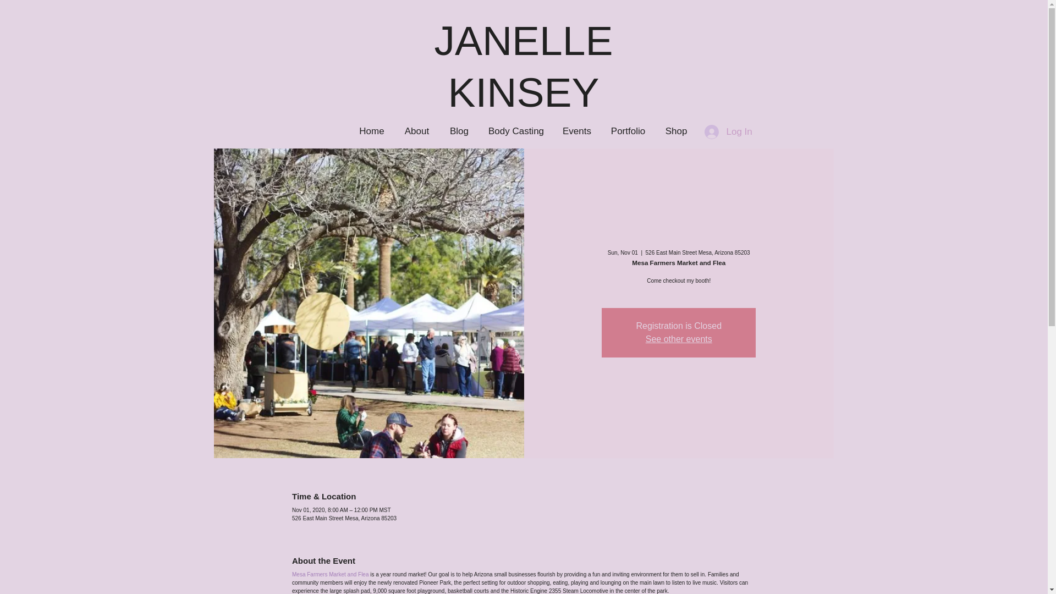  Describe the element at coordinates (416, 131) in the screenshot. I see `About` at that location.